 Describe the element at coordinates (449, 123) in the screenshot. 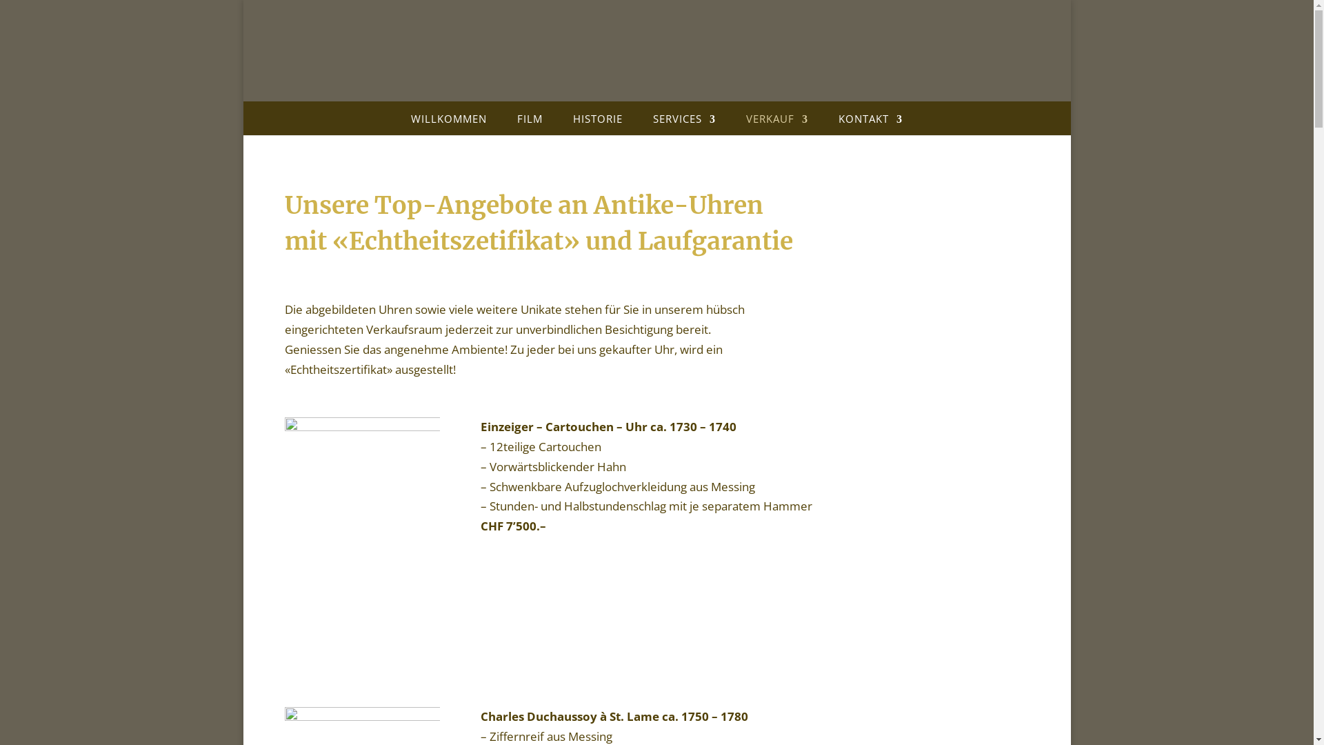

I see `WILLKOMMEN` at that location.